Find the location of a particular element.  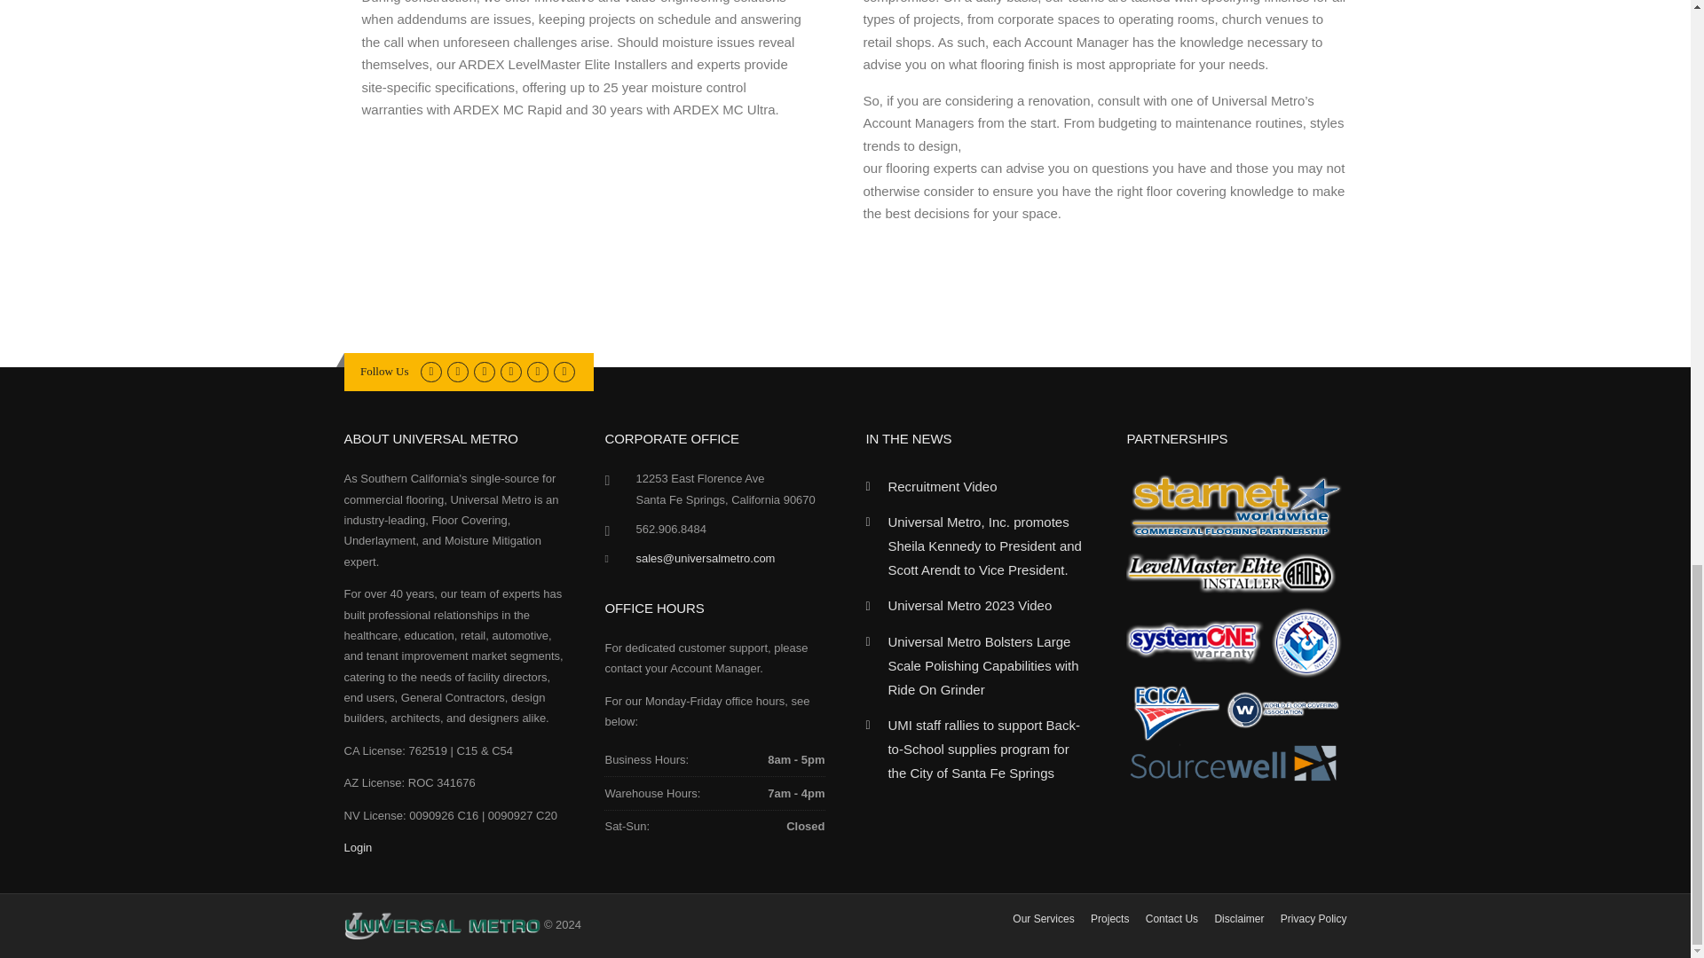

Recruitment Video is located at coordinates (943, 486).